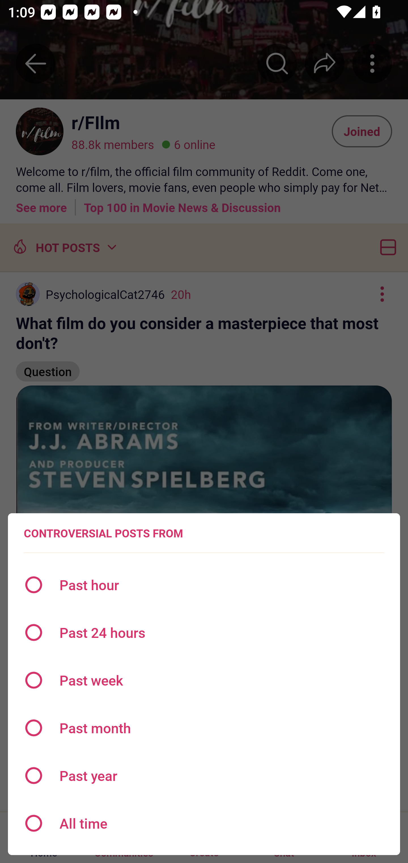  Describe the element at coordinates (204, 823) in the screenshot. I see `All time` at that location.